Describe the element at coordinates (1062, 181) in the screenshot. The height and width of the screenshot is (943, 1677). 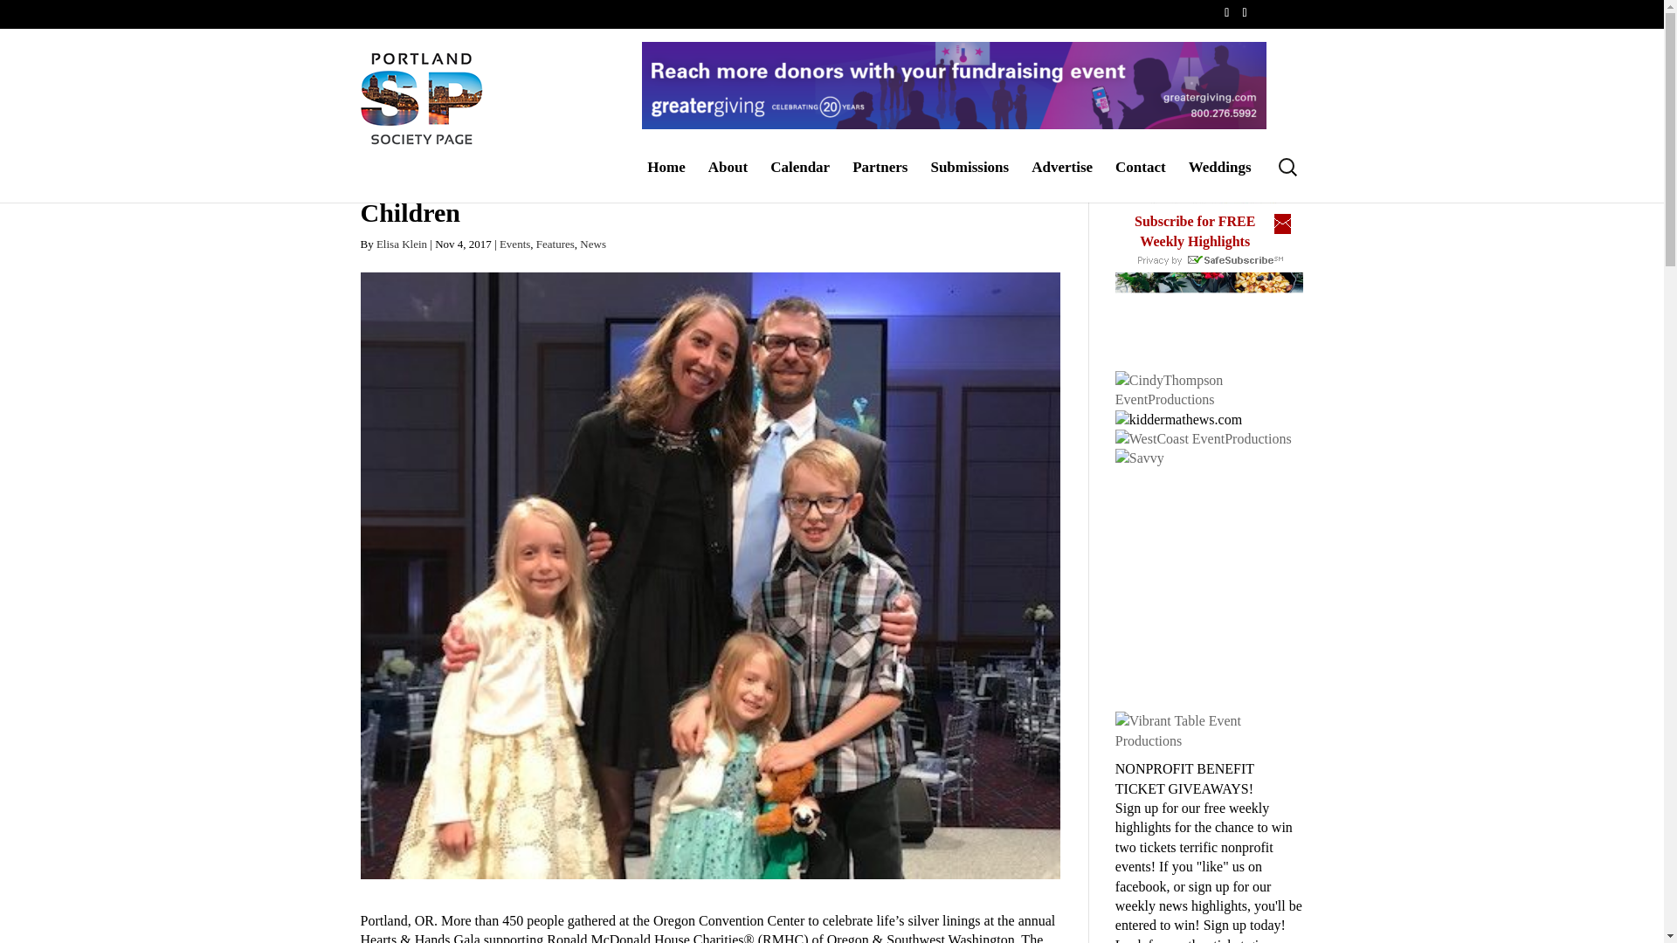
I see `Advertise` at that location.